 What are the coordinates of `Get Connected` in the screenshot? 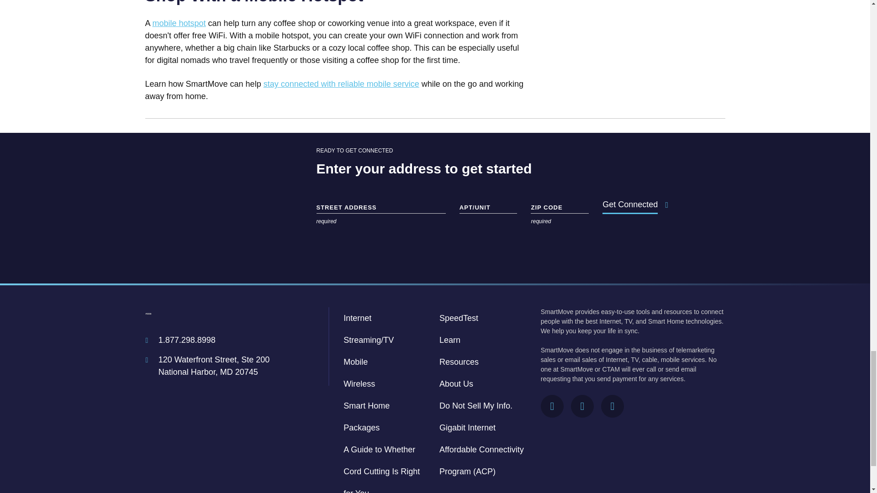 It's located at (630, 205).